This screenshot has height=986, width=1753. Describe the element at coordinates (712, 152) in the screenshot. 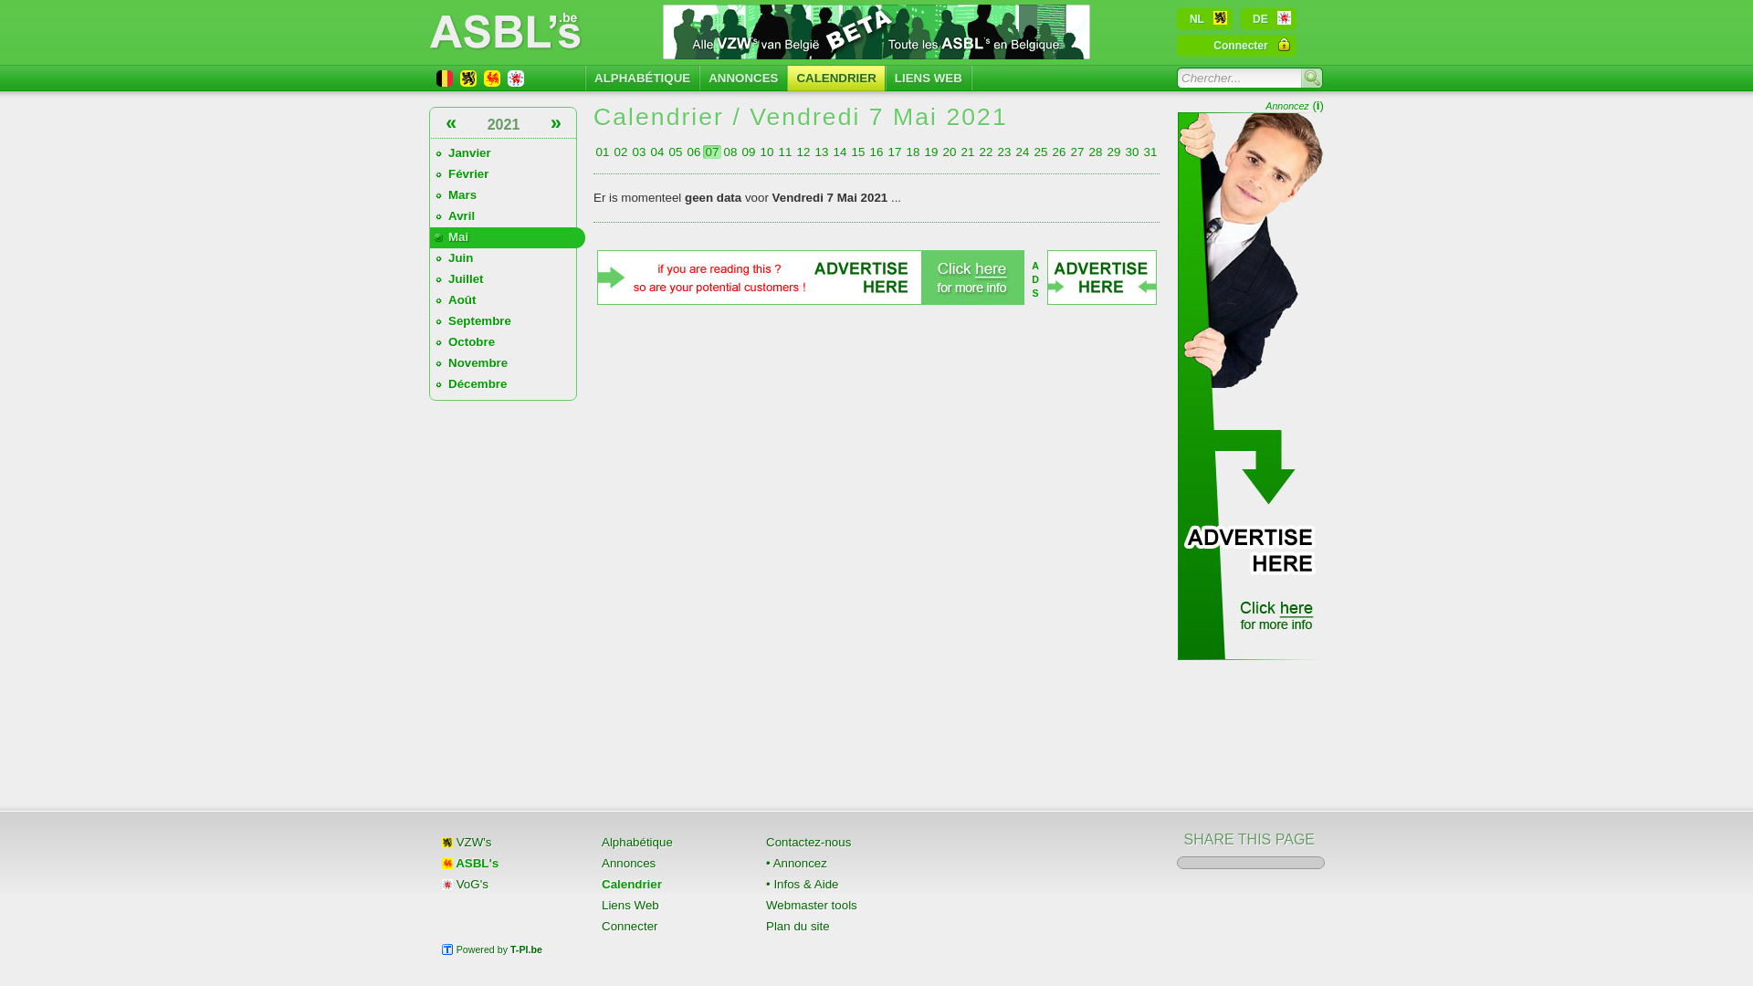

I see `07` at that location.